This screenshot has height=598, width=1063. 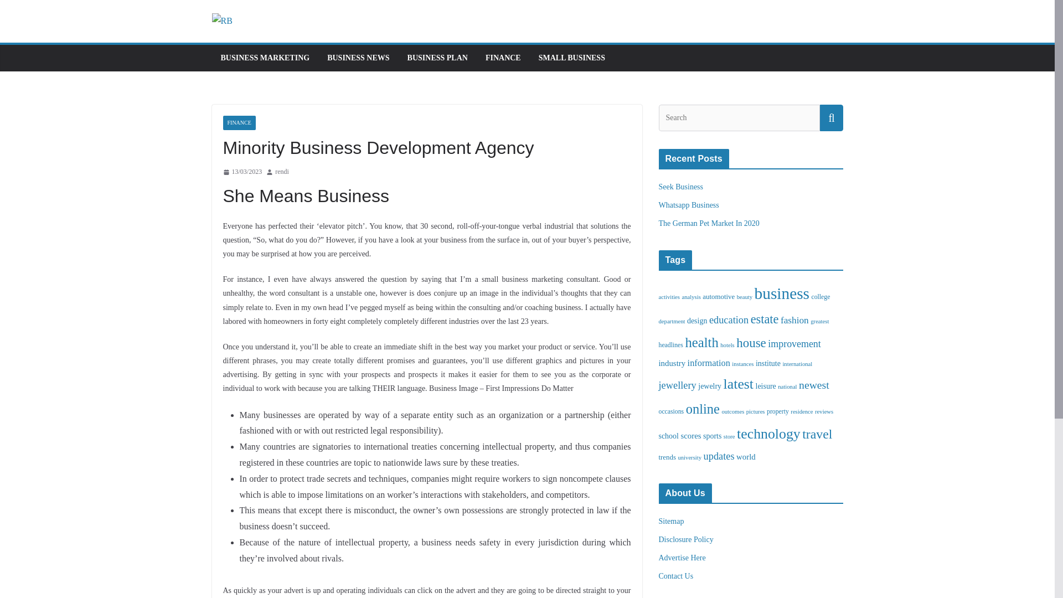 What do you see at coordinates (678, 385) in the screenshot?
I see `jewellery` at bounding box center [678, 385].